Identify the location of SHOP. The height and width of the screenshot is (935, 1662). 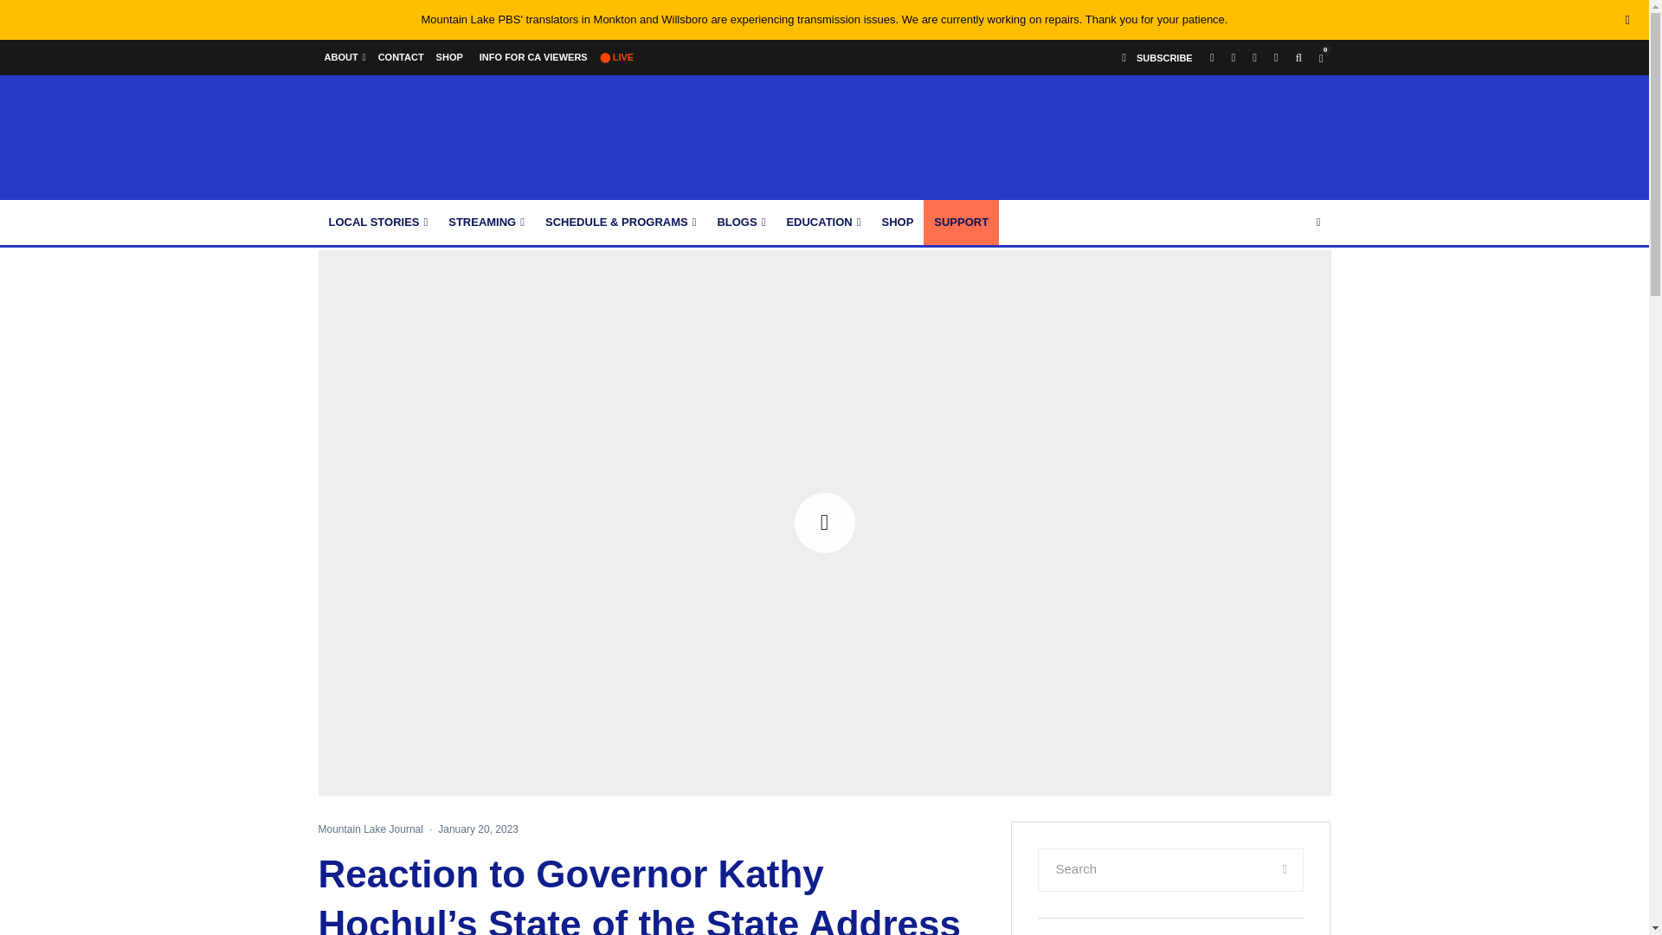
(449, 57).